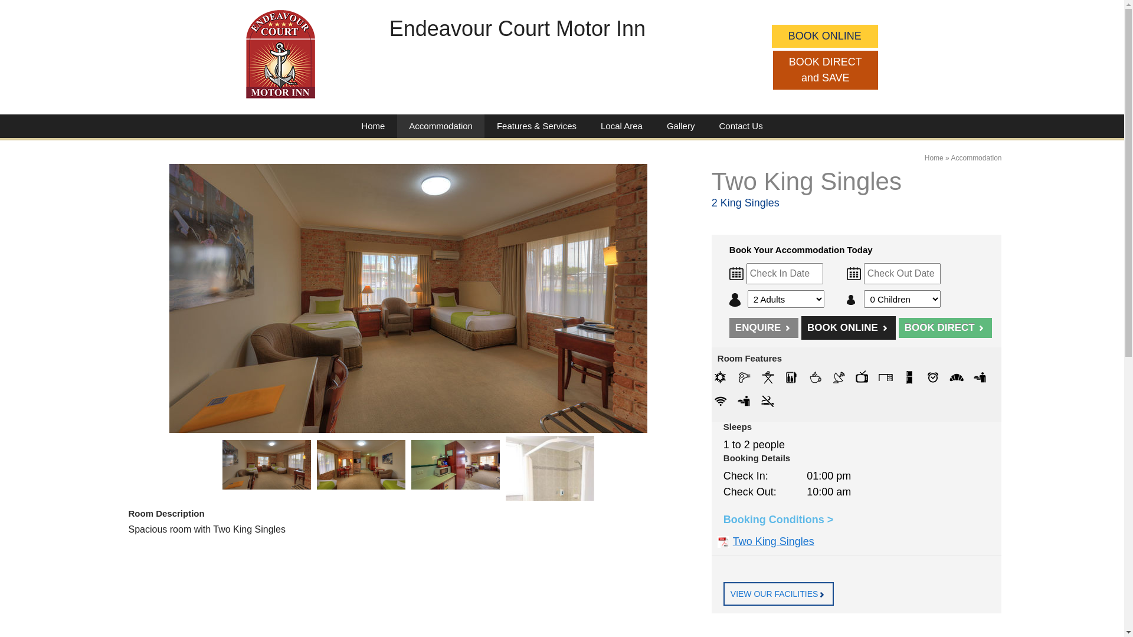 The image size is (1133, 637). What do you see at coordinates (815, 377) in the screenshot?
I see `Tea/Coffee Facilities` at bounding box center [815, 377].